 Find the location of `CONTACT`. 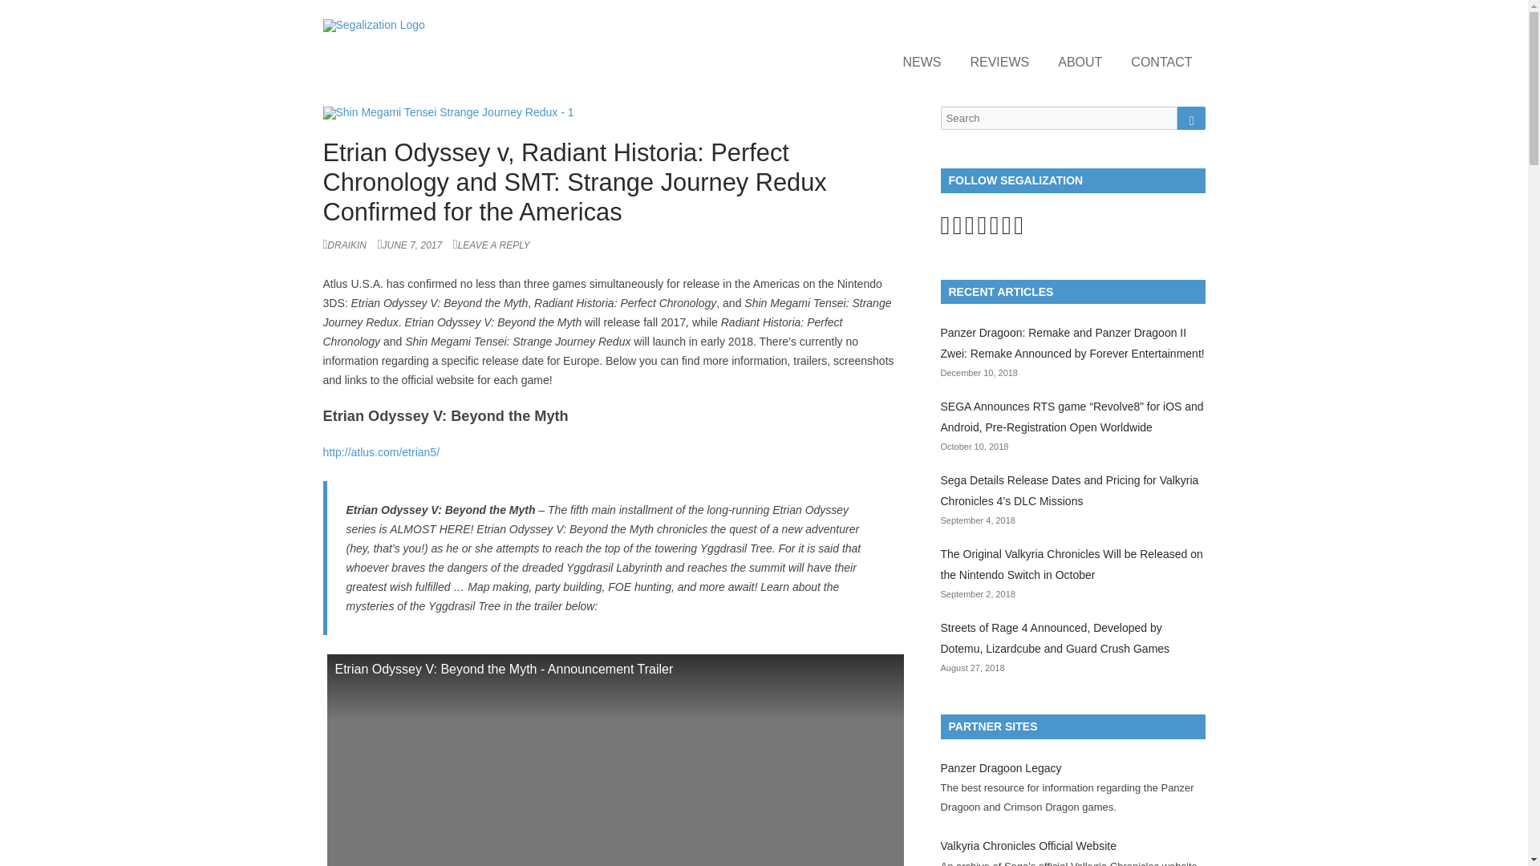

CONTACT is located at coordinates (1161, 61).